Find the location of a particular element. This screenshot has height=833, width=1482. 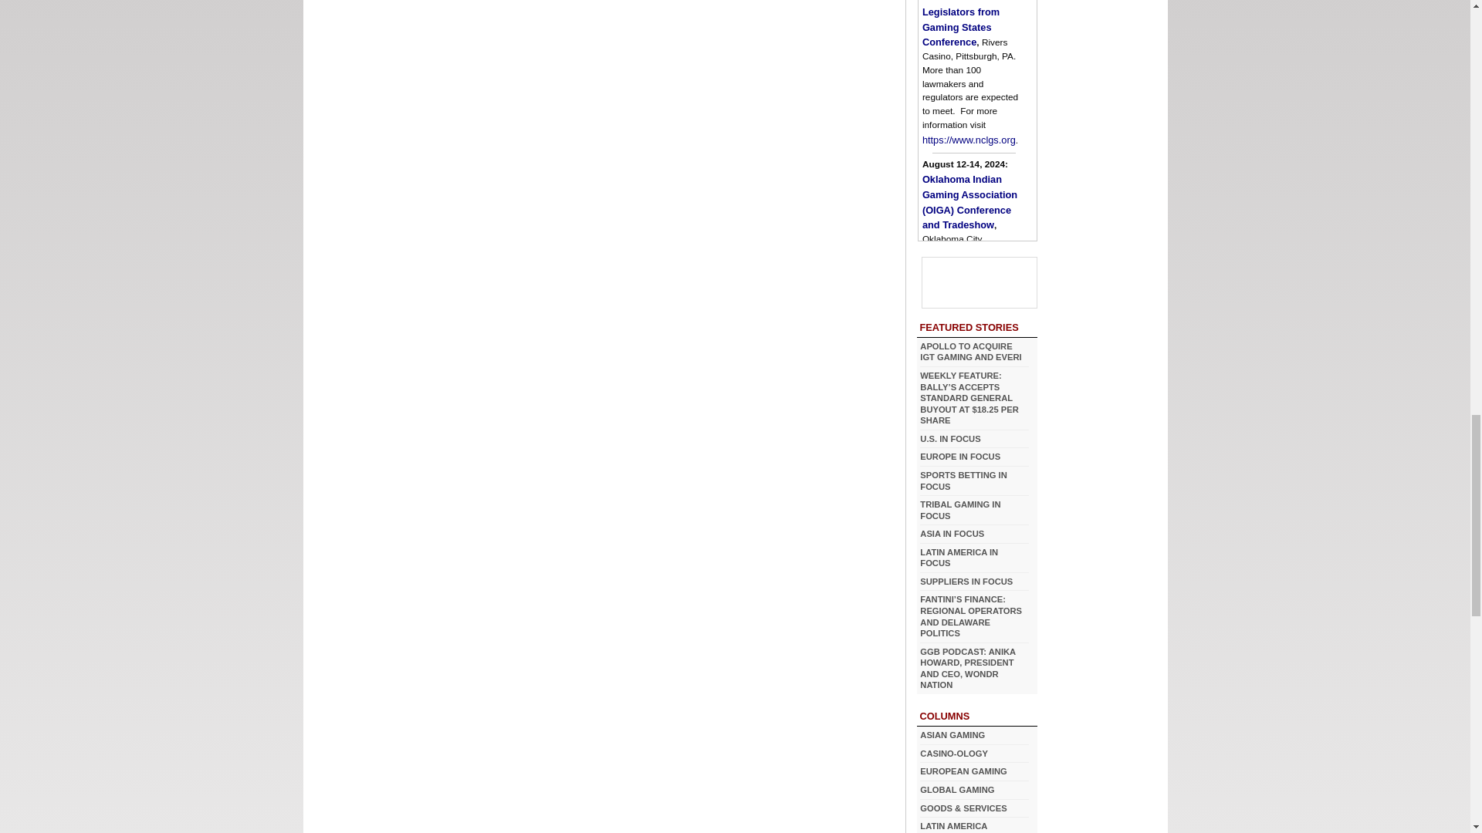

National Council of Legislators from Gaming States is located at coordinates (966, 23).